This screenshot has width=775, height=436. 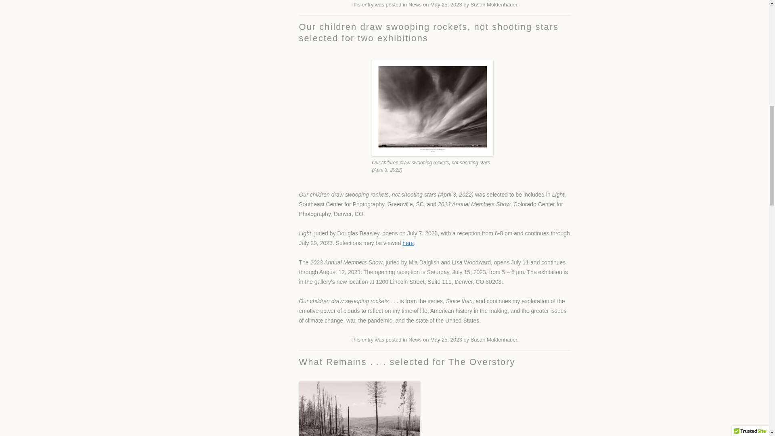 What do you see at coordinates (494, 5) in the screenshot?
I see `View all posts by Susan Moldenhauer` at bounding box center [494, 5].